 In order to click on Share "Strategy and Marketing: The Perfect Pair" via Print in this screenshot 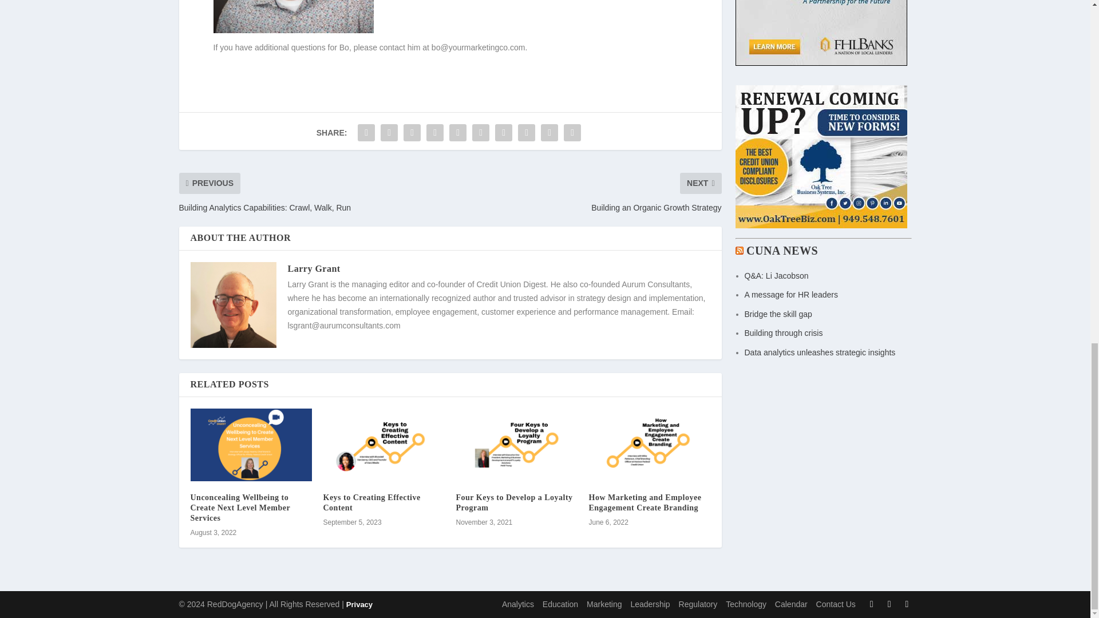, I will do `click(572, 132)`.